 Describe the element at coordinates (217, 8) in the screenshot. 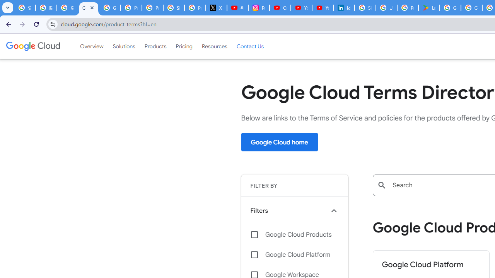

I see `X` at that location.